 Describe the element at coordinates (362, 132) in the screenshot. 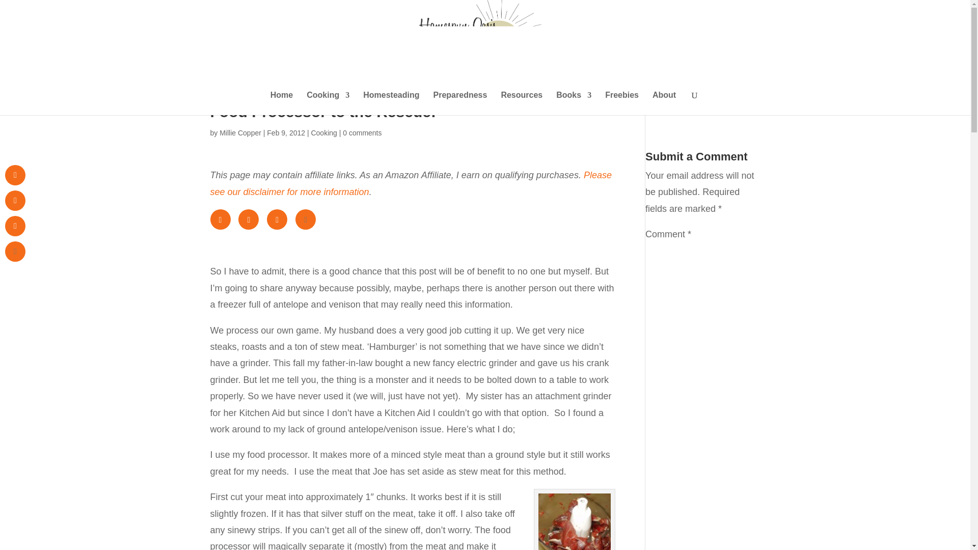

I see `0 comments` at that location.